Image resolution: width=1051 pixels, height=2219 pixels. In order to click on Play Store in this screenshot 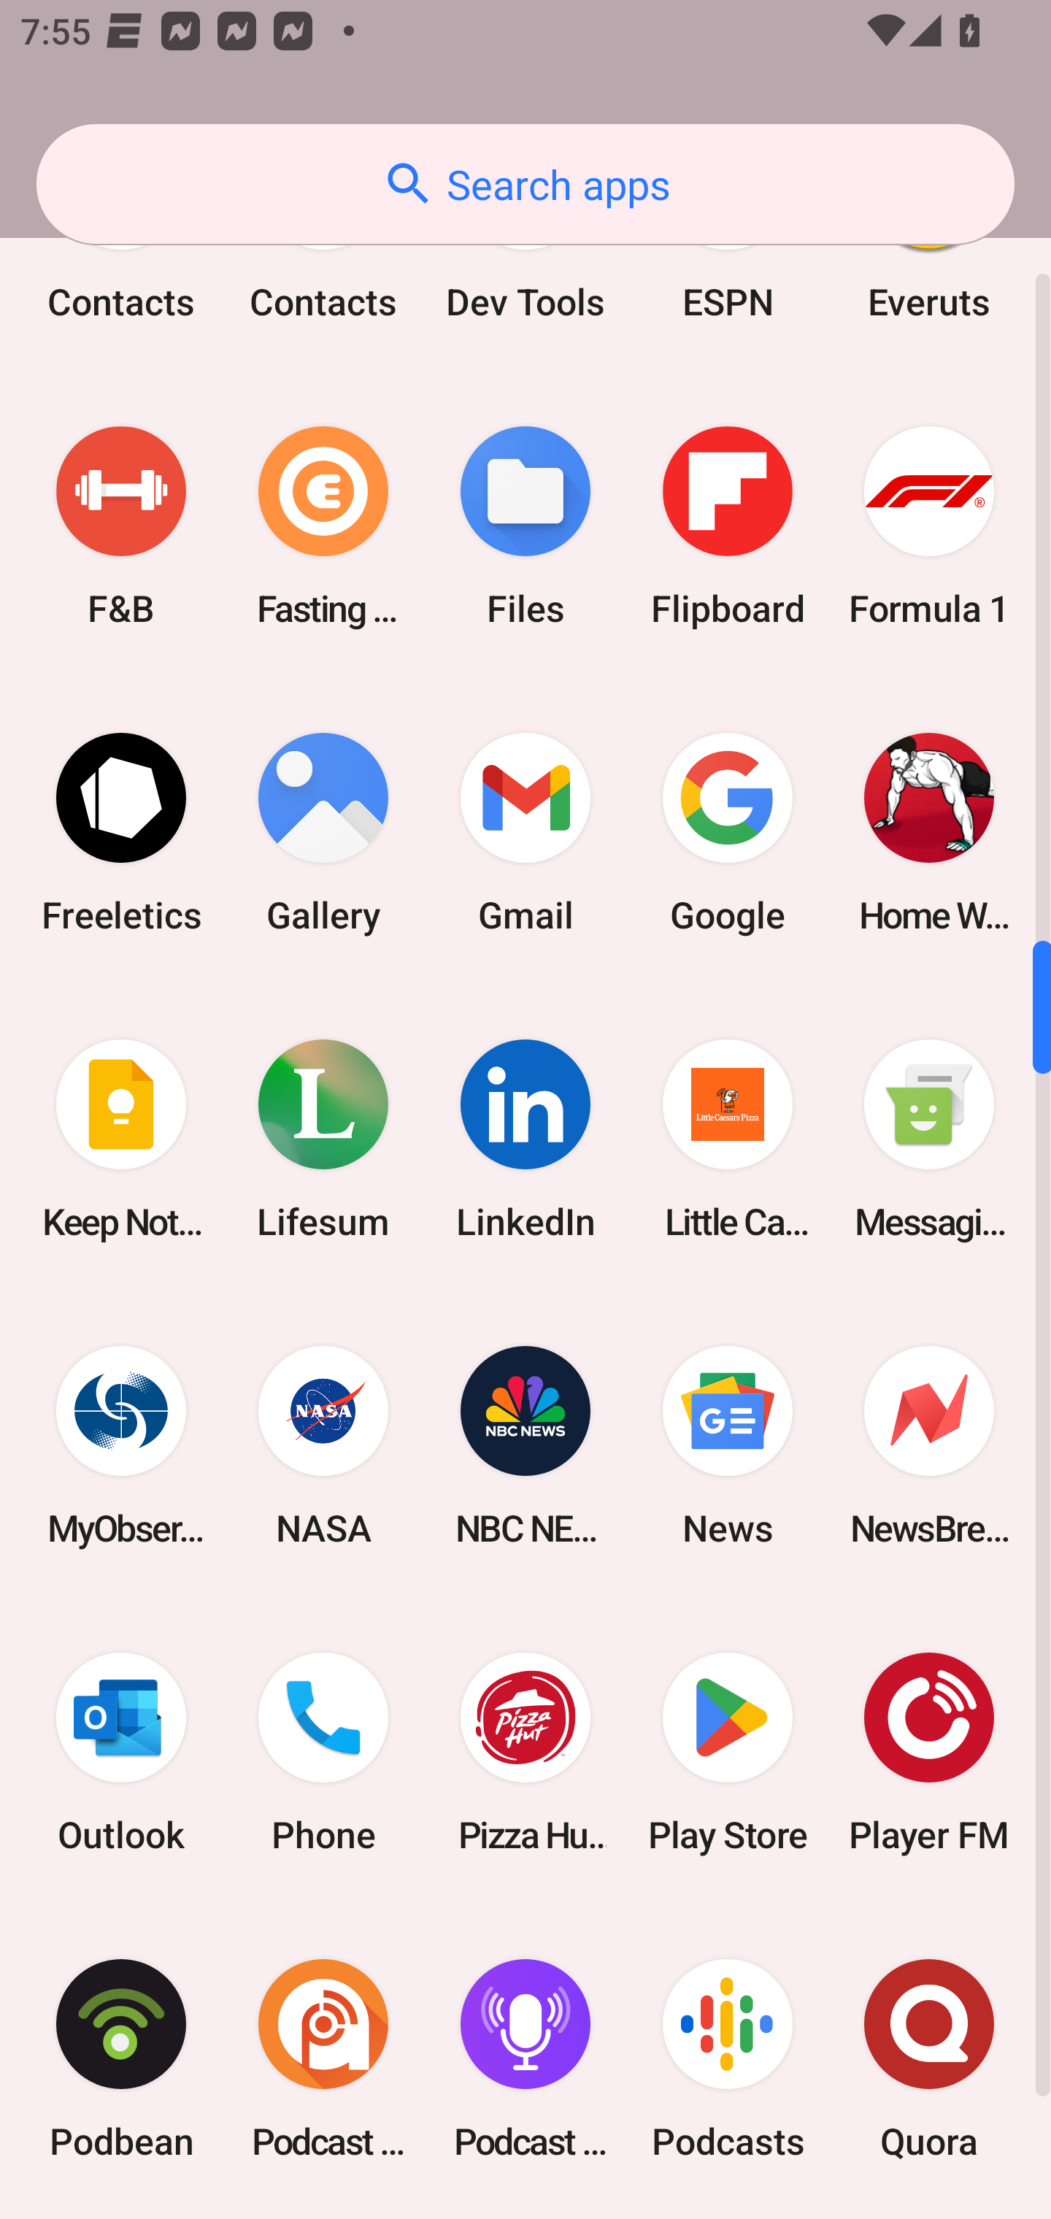, I will do `click(727, 1753)`.